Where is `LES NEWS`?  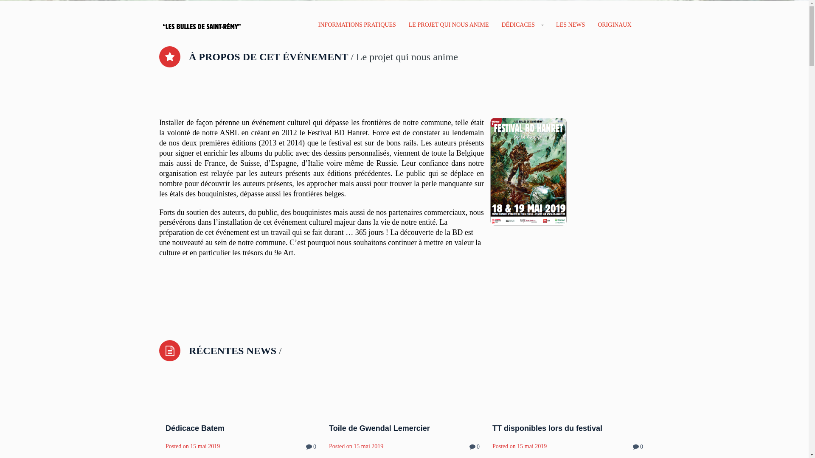
LES NEWS is located at coordinates (570, 25).